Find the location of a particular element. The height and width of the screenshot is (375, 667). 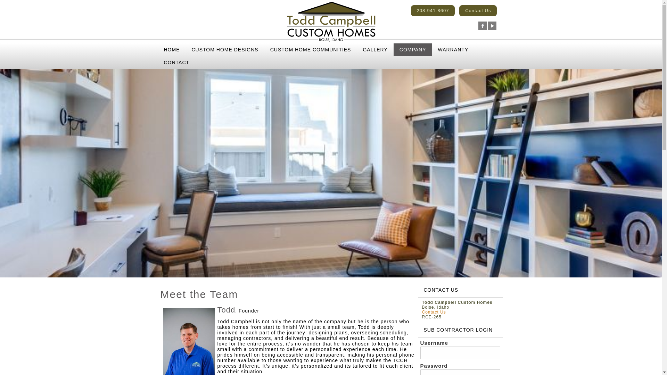

GALLERY is located at coordinates (375, 50).